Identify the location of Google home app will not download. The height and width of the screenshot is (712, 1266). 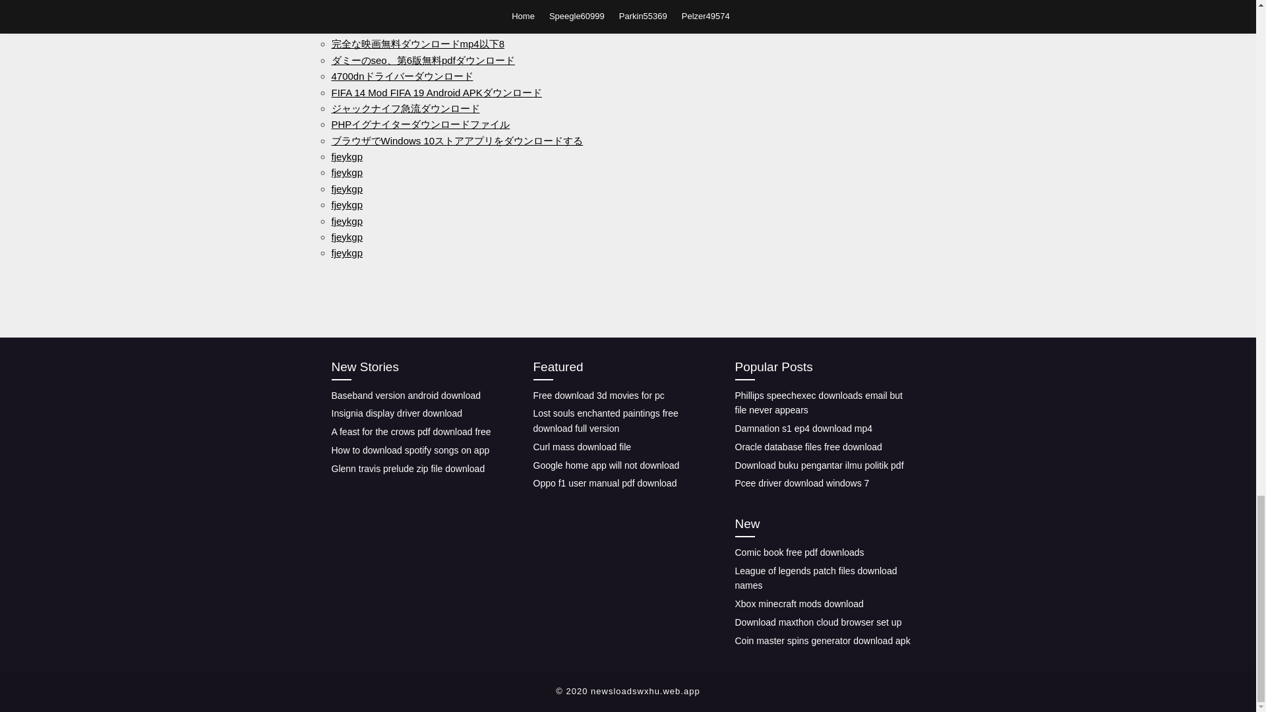
(605, 464).